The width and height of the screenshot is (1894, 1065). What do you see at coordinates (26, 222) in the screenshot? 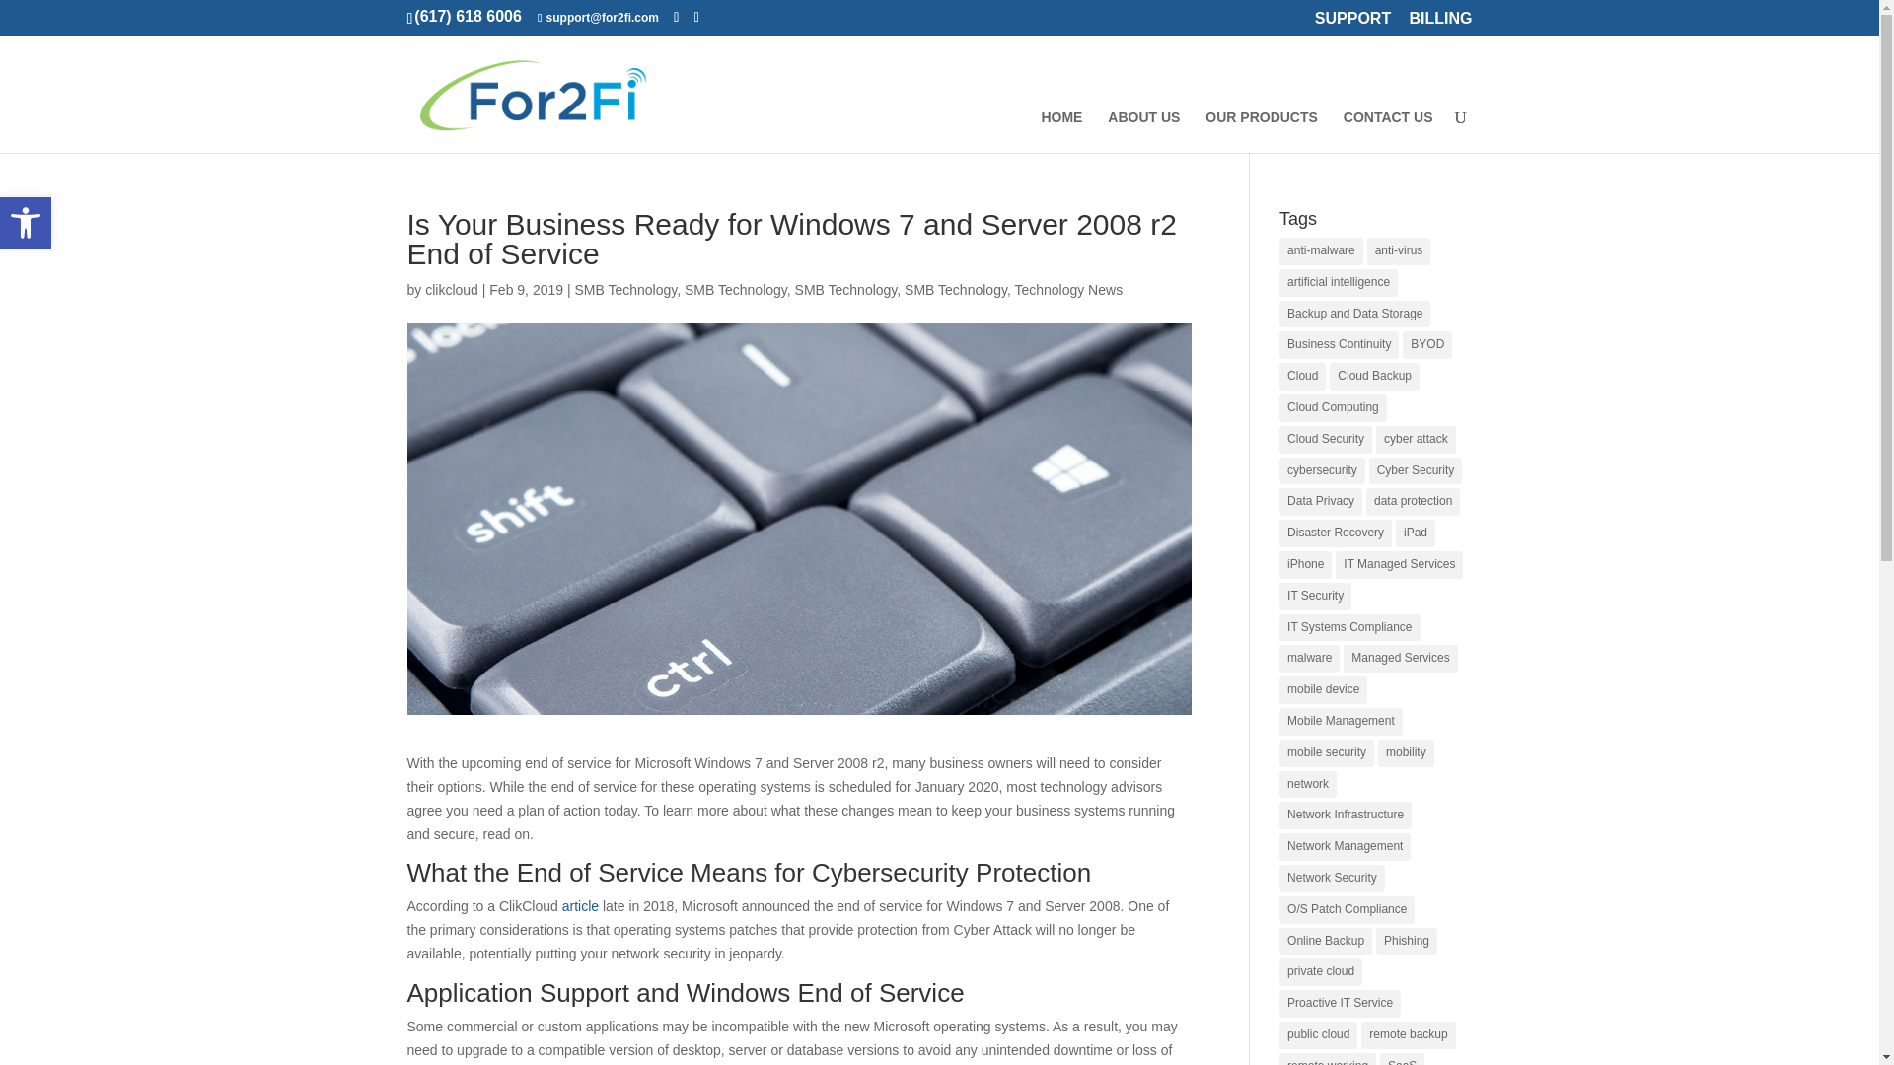
I see `SUPPORT` at bounding box center [26, 222].